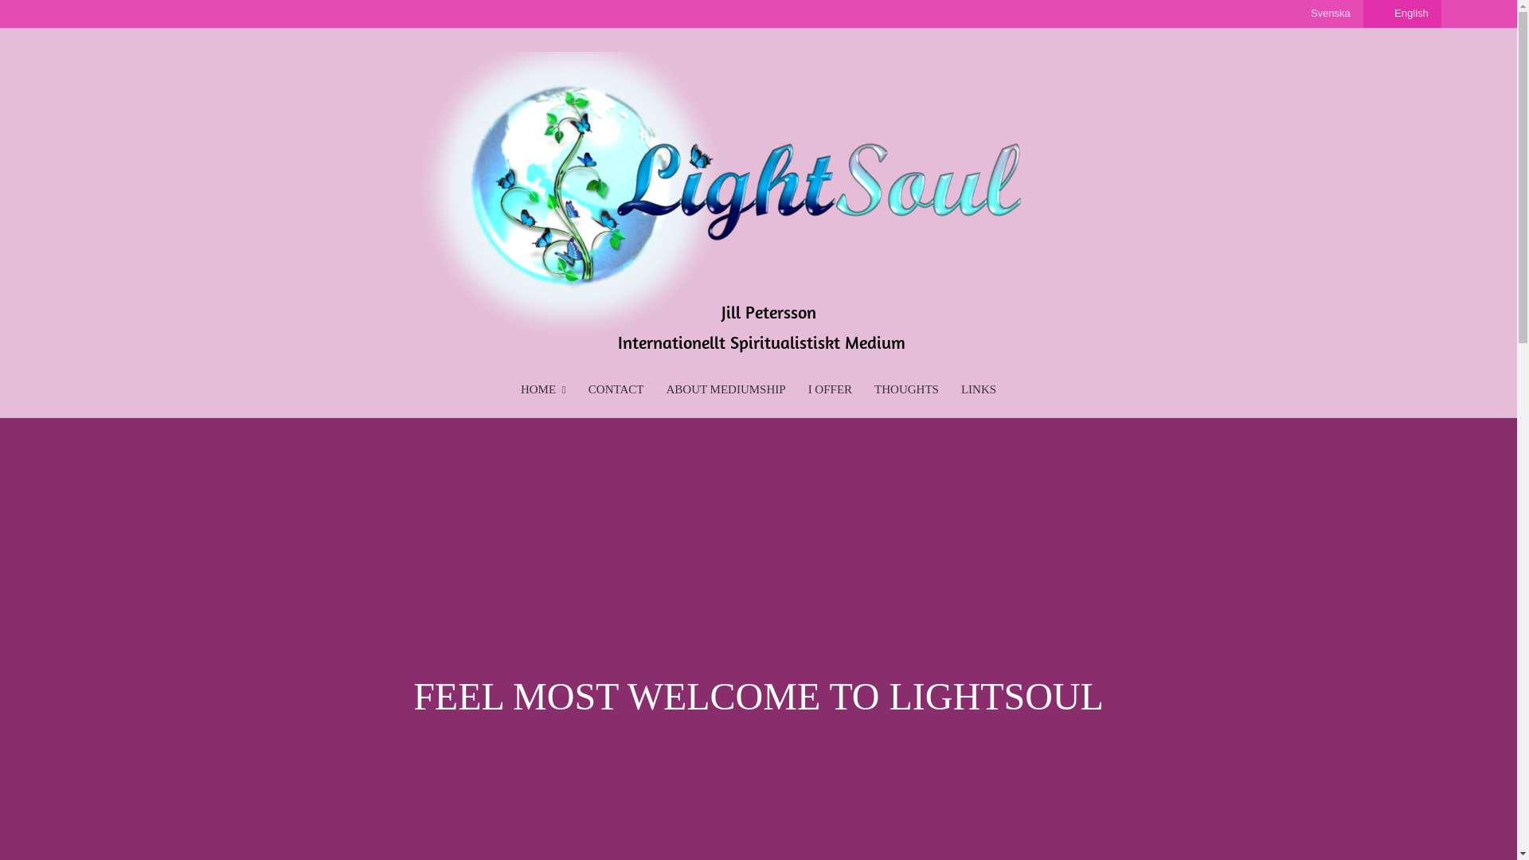 The width and height of the screenshot is (1529, 860). I want to click on LINKS, so click(978, 390).